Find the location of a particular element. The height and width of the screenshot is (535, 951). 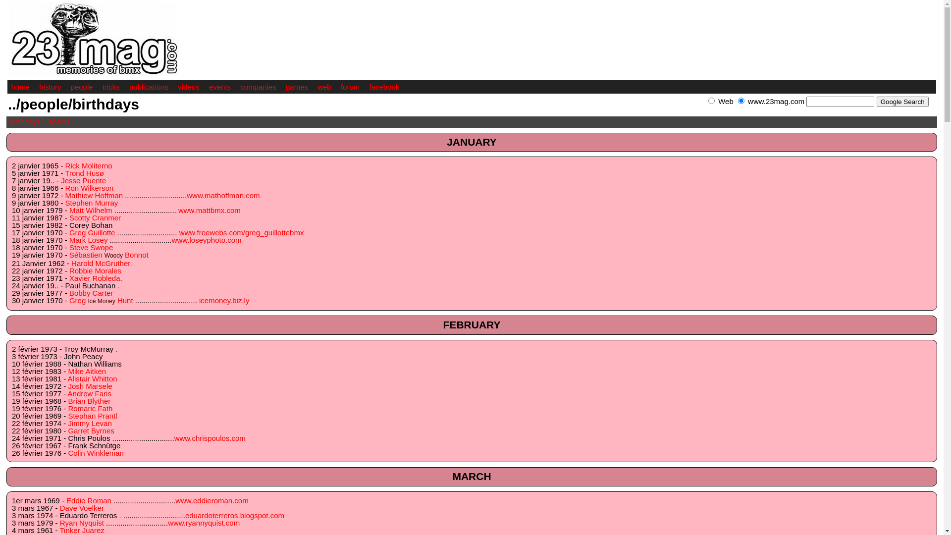

Andrew Faris is located at coordinates (90, 393).